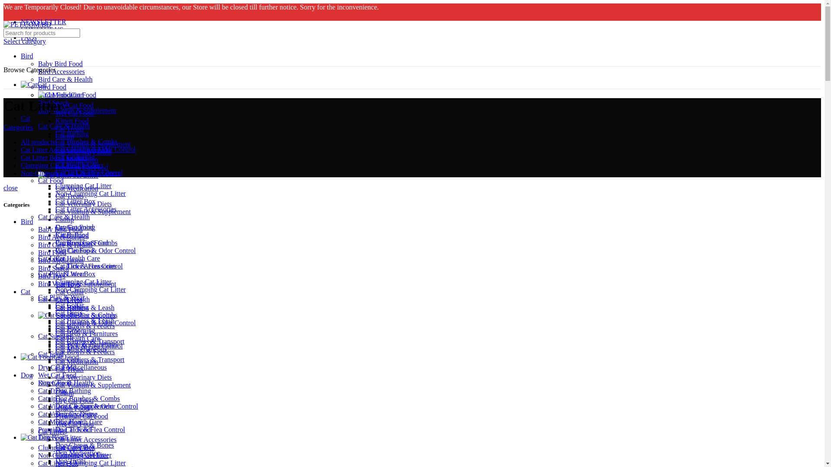 The height and width of the screenshot is (467, 831). Describe the element at coordinates (57, 375) in the screenshot. I see `Wet Cat Food` at that location.